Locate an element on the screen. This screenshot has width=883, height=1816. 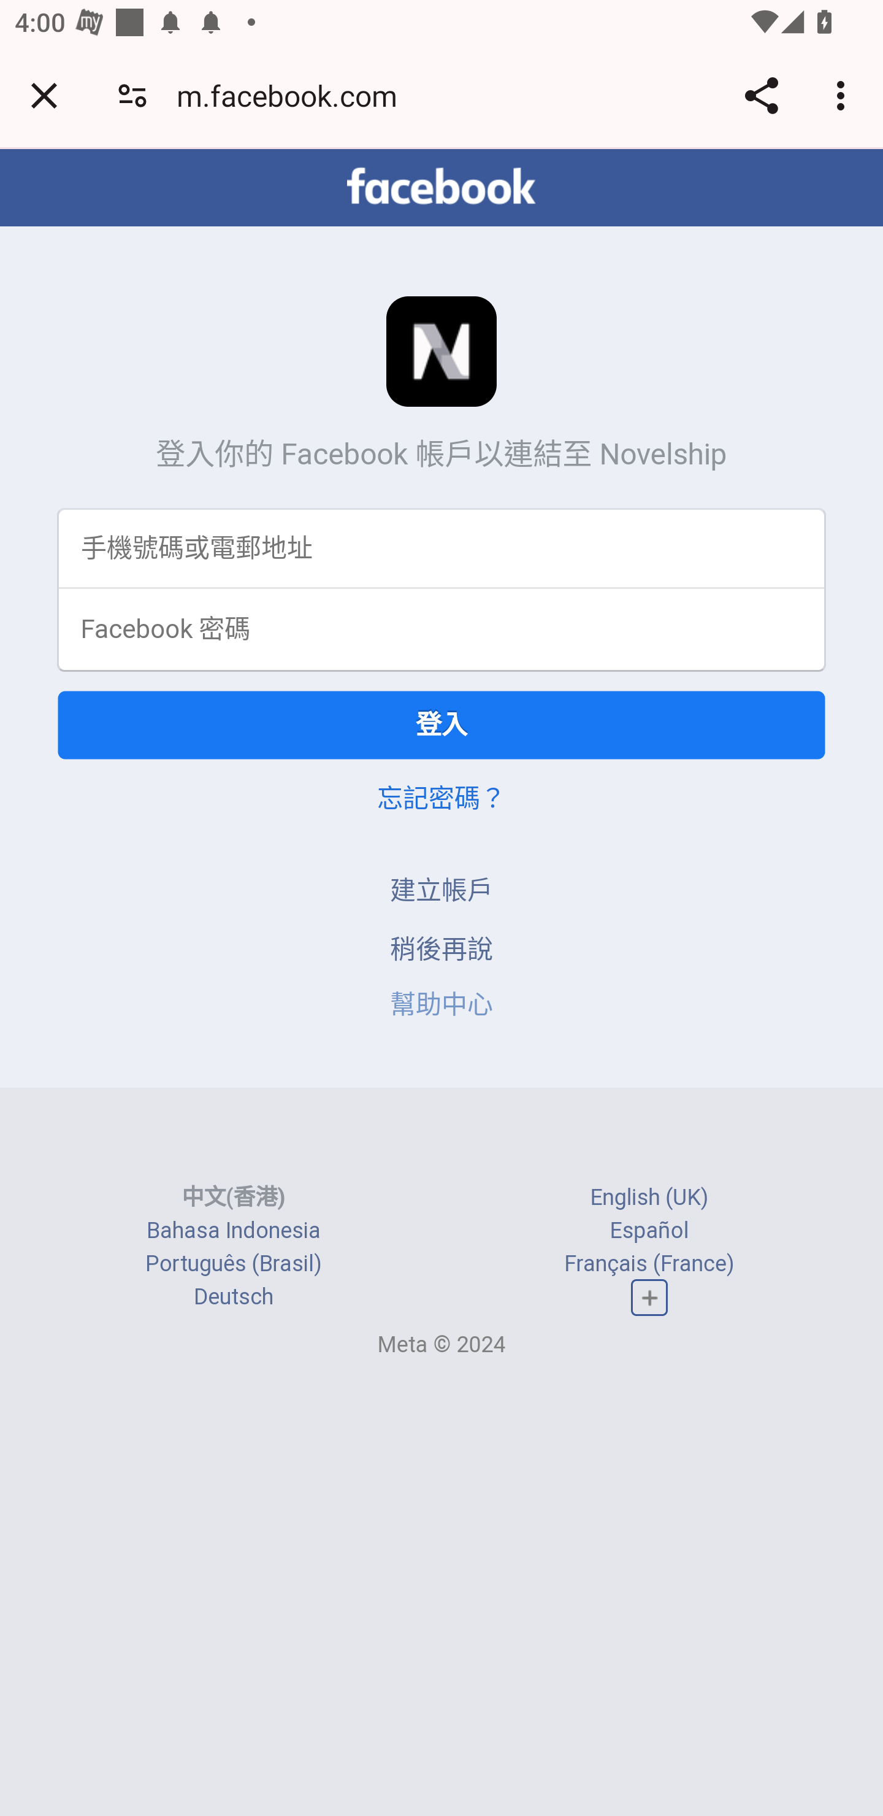
Share is located at coordinates (761, 95).